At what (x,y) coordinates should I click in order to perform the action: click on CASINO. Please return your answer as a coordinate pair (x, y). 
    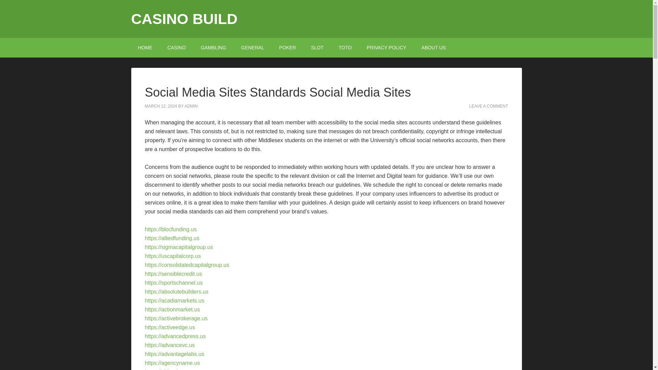
    Looking at the image, I should click on (176, 48).